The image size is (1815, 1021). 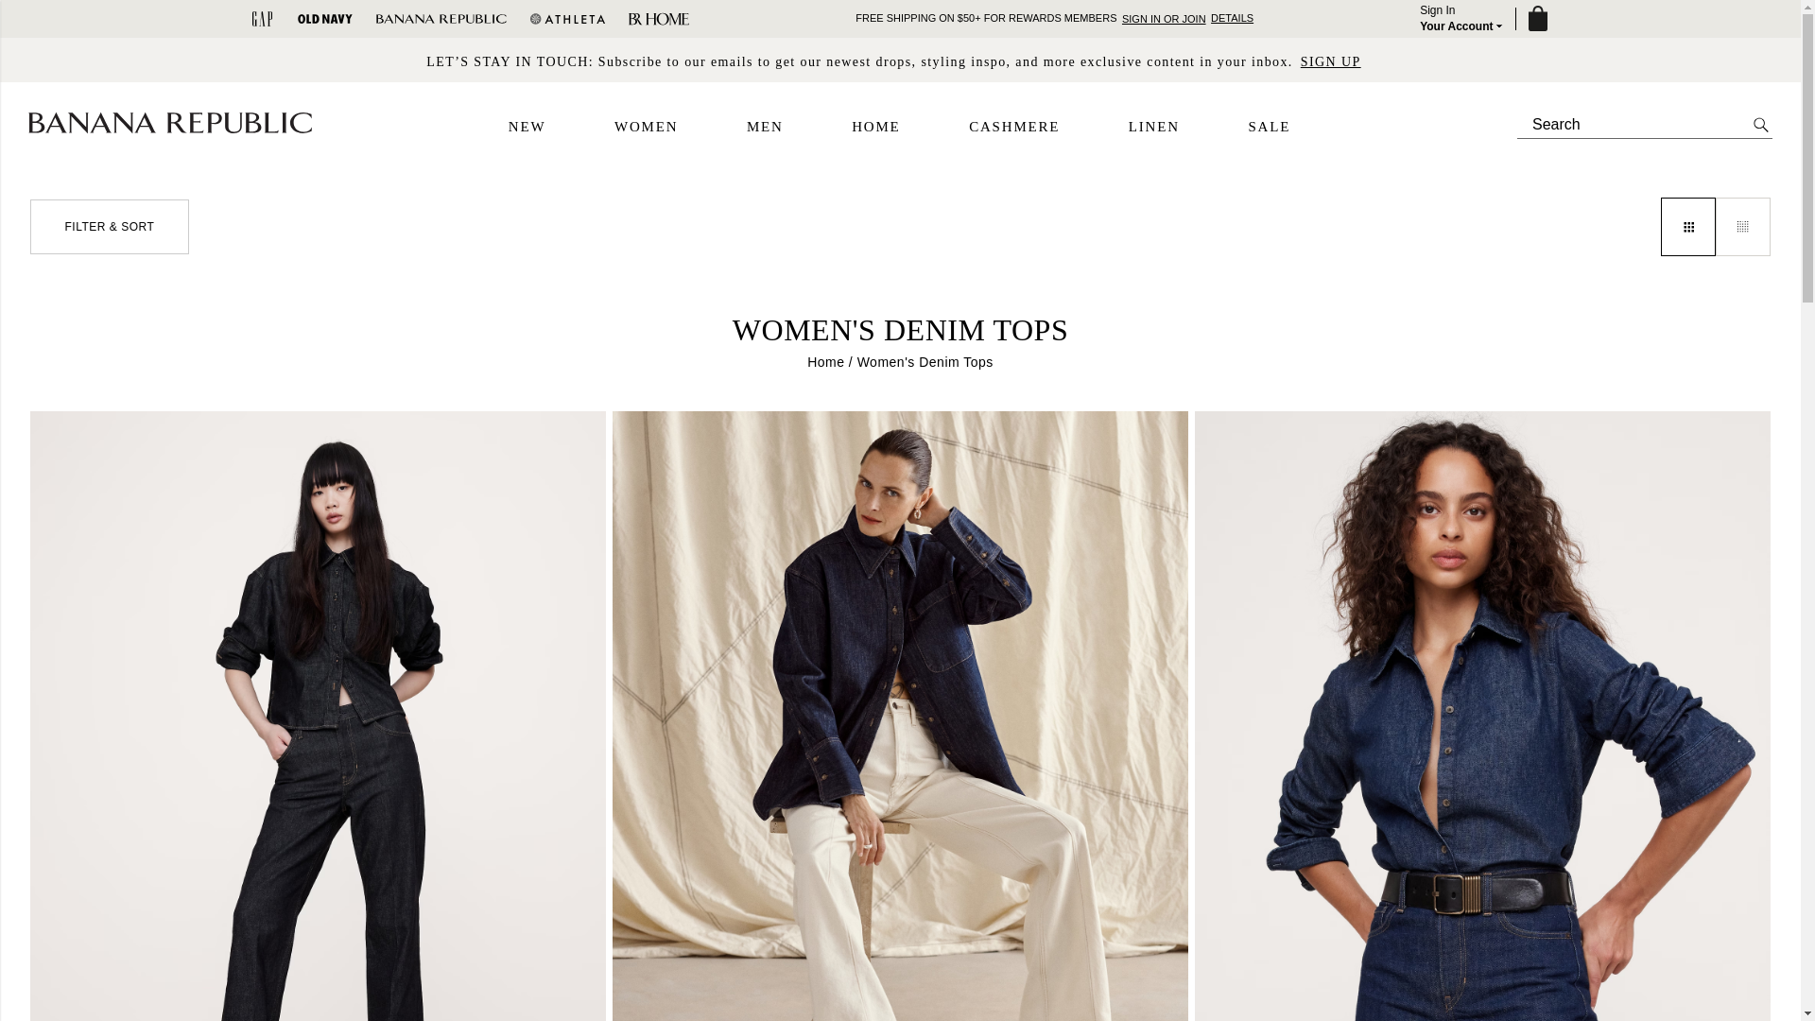 What do you see at coordinates (875, 127) in the screenshot?
I see `HOME` at bounding box center [875, 127].